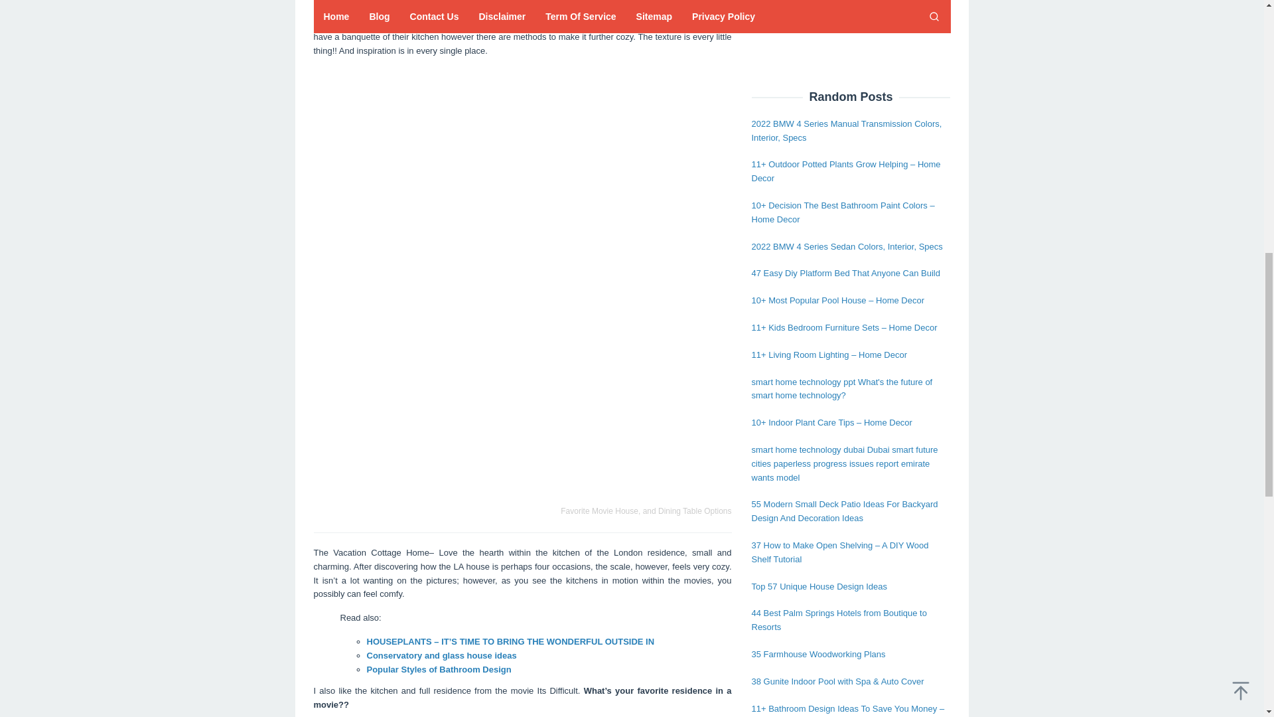  Describe the element at coordinates (438, 669) in the screenshot. I see `Popular Styles of Bathroom Design` at that location.